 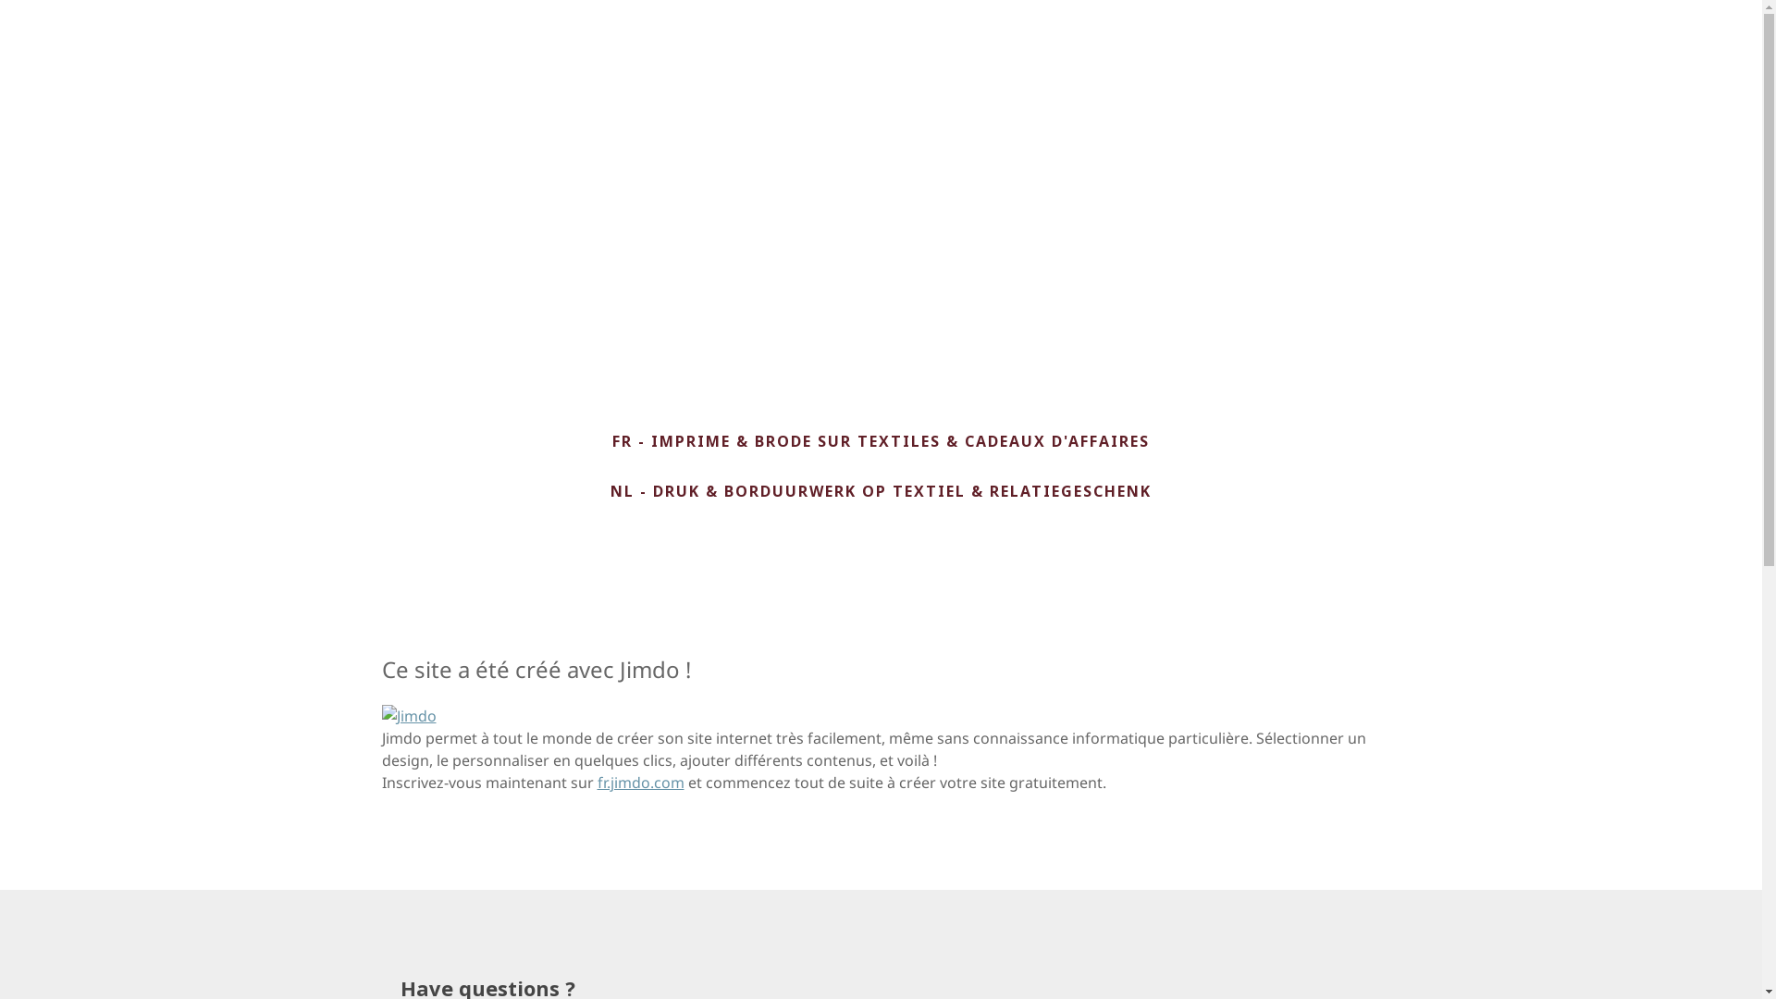 What do you see at coordinates (409, 716) in the screenshot?
I see `Jimdo` at bounding box center [409, 716].